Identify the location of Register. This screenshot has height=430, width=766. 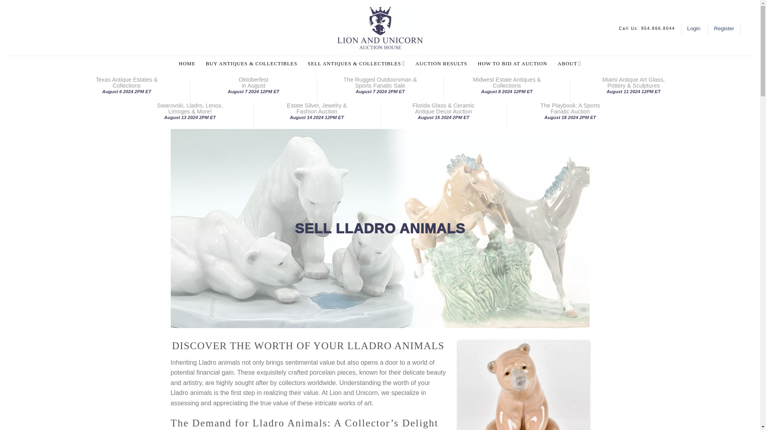
(724, 29).